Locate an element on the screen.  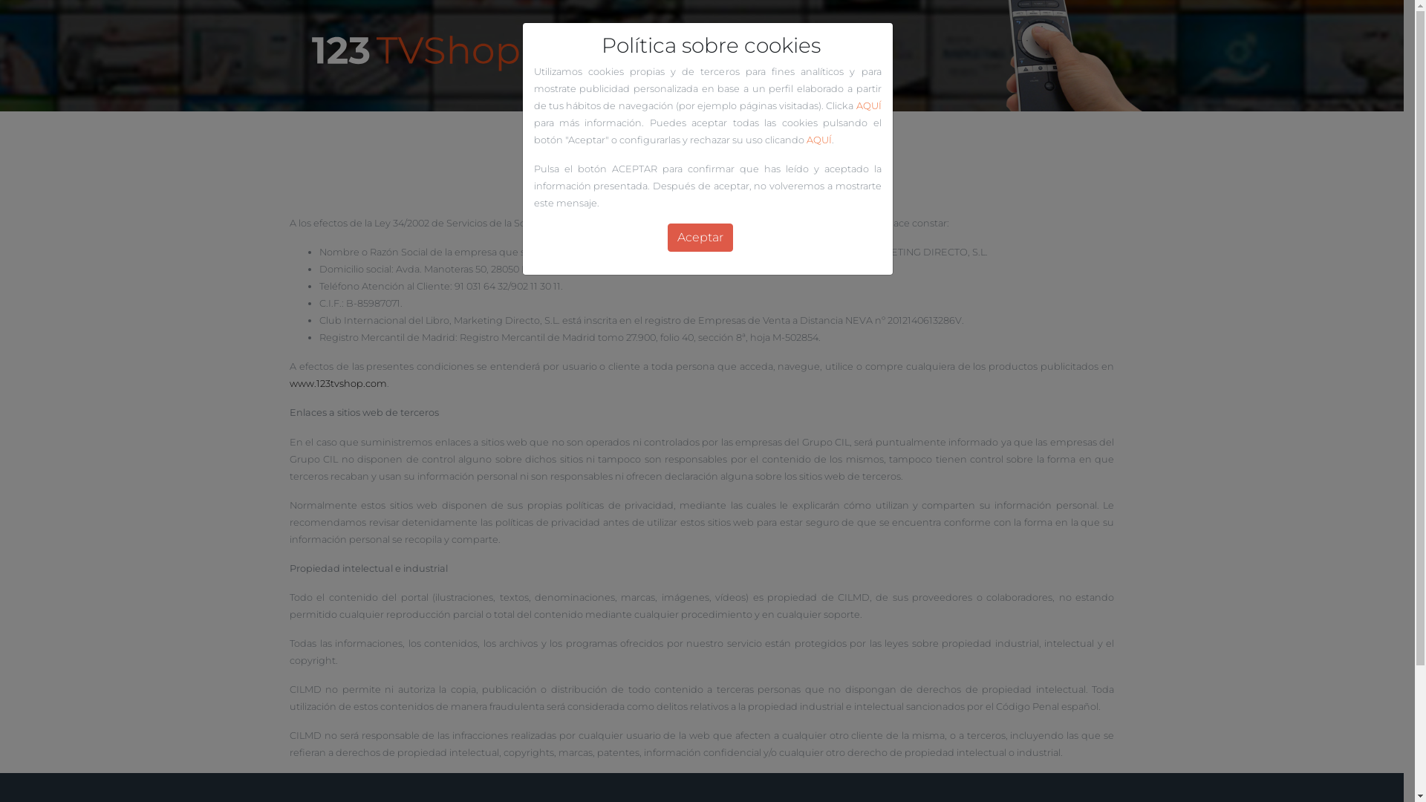
www.123tvshop.com is located at coordinates (339, 383).